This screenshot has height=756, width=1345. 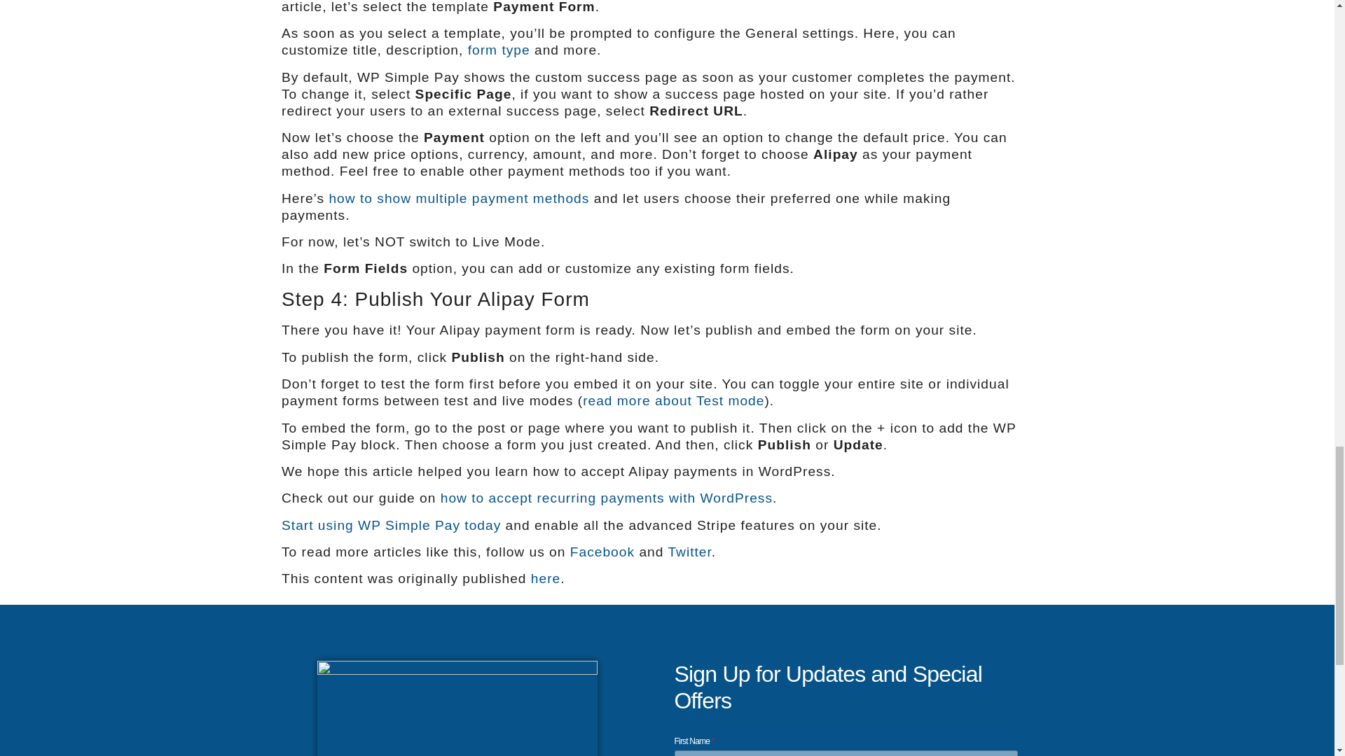 I want to click on Twitter, so click(x=689, y=552).